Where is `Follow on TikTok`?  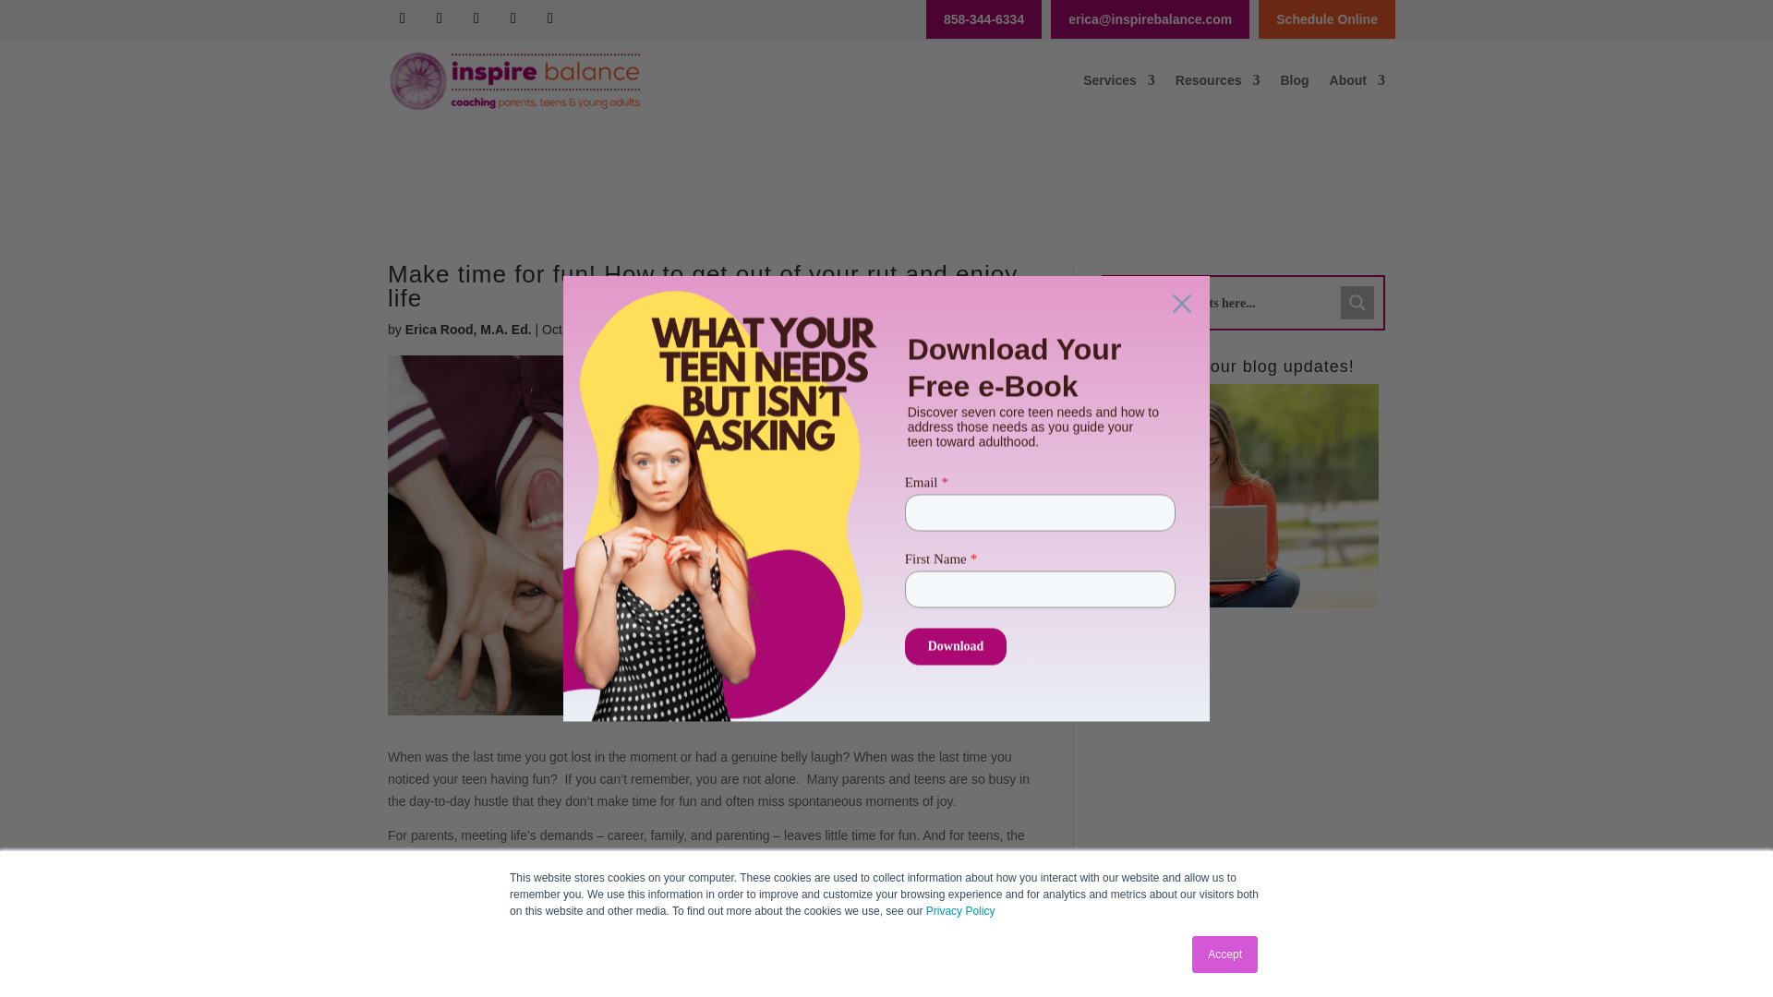
Follow on TikTok is located at coordinates (440, 18).